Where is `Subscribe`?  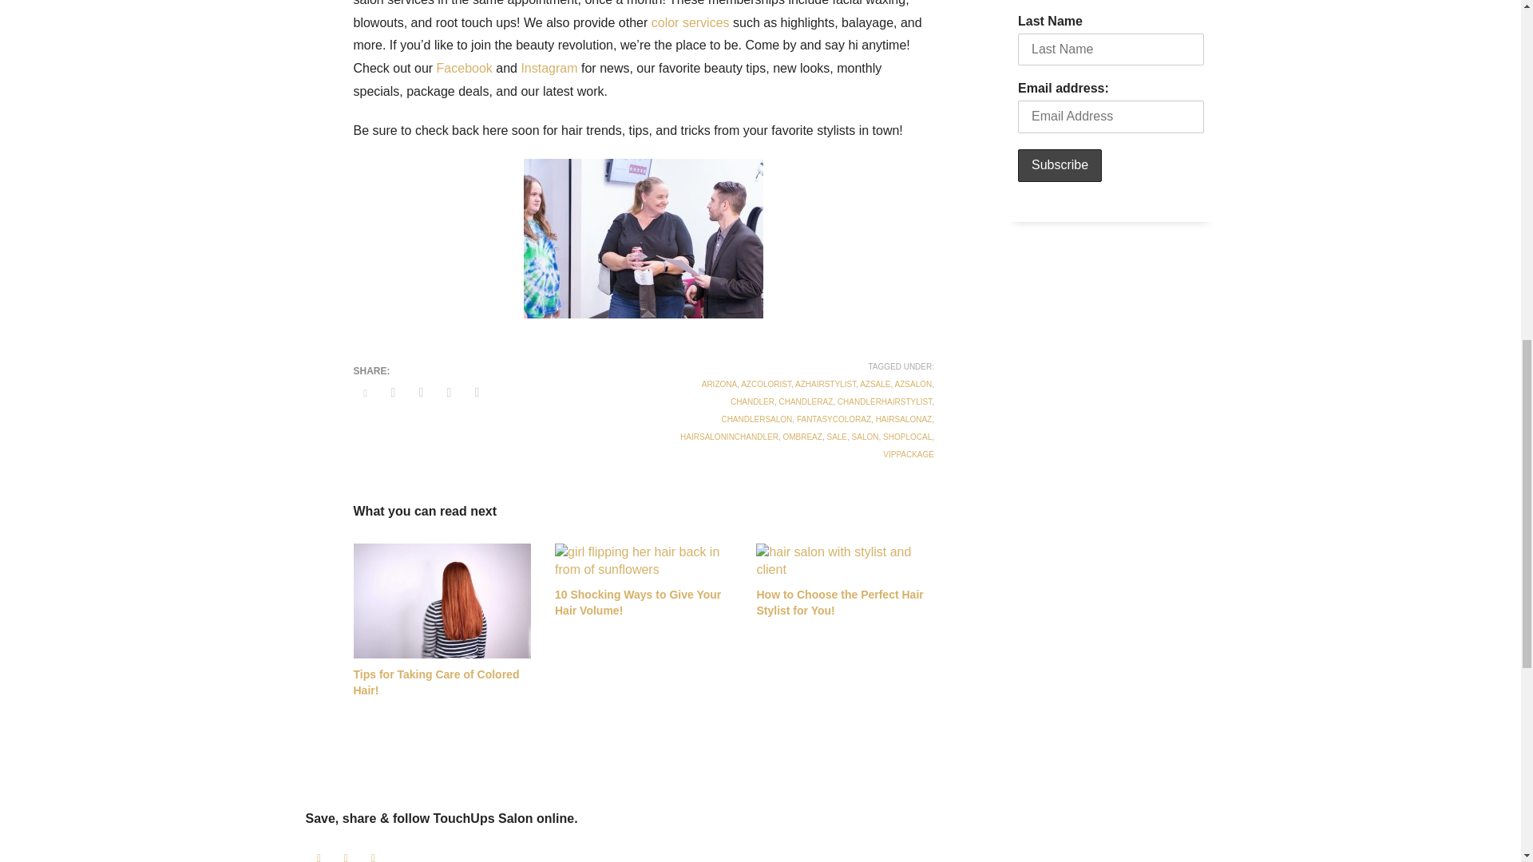
Subscribe is located at coordinates (1060, 164).